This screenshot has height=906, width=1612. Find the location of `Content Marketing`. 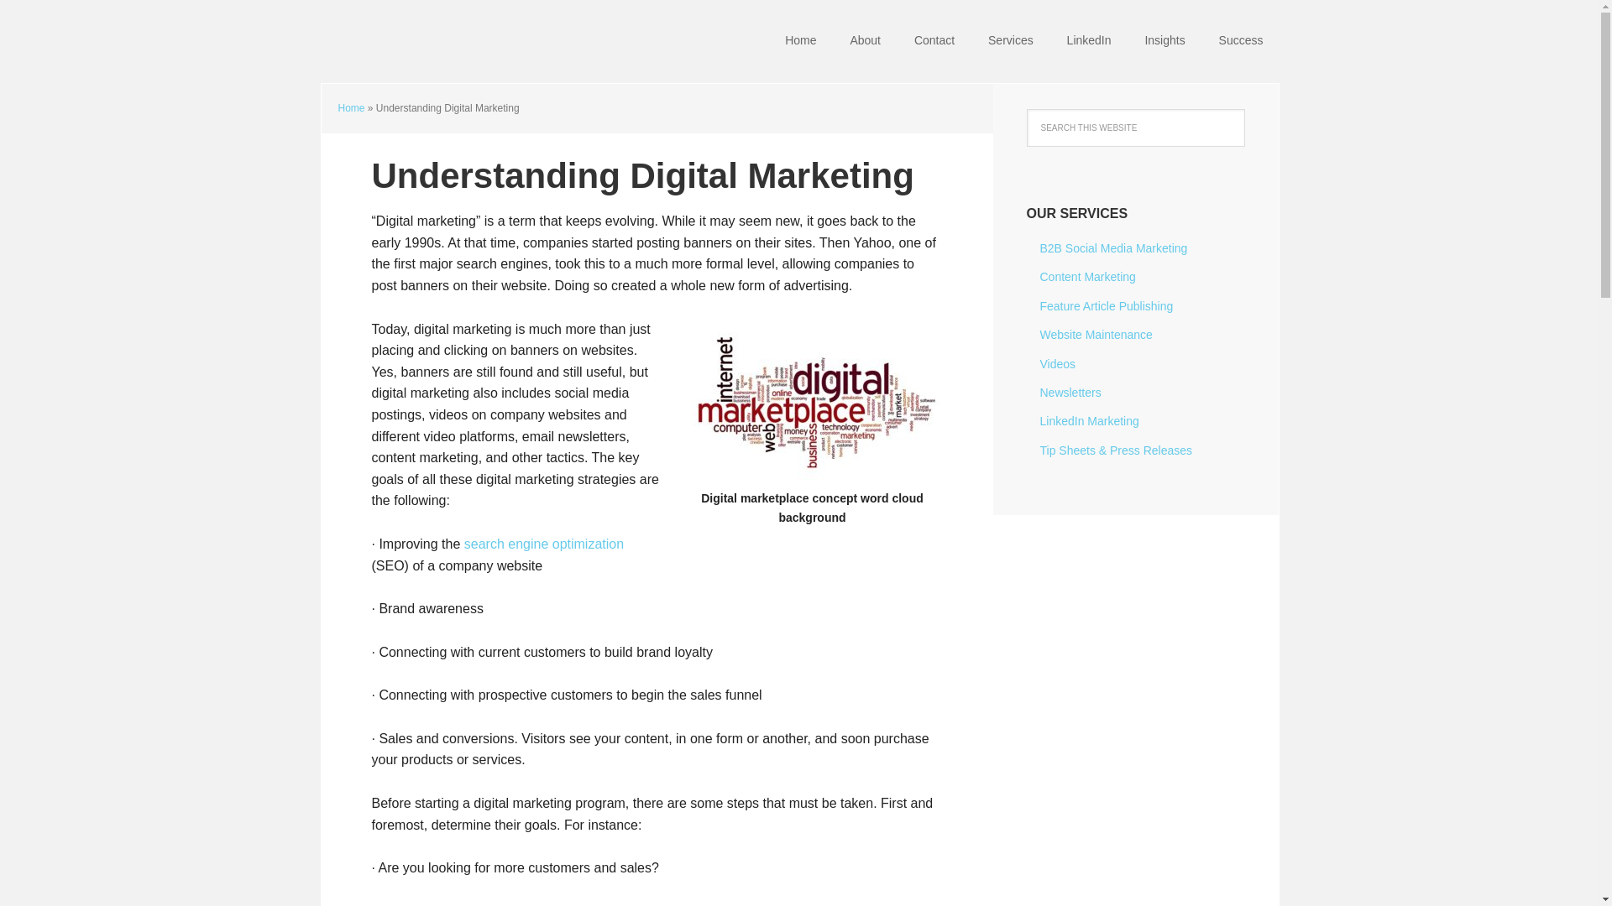

Content Marketing is located at coordinates (1086, 277).